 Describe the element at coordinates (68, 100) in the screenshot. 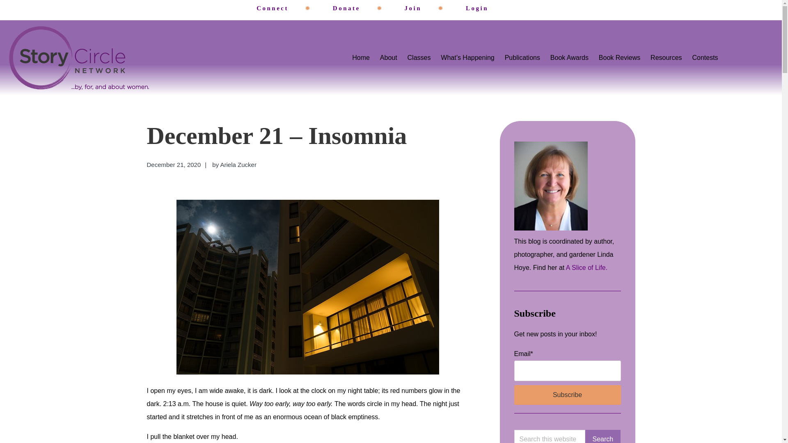

I see `STORY CIRCLE` at that location.